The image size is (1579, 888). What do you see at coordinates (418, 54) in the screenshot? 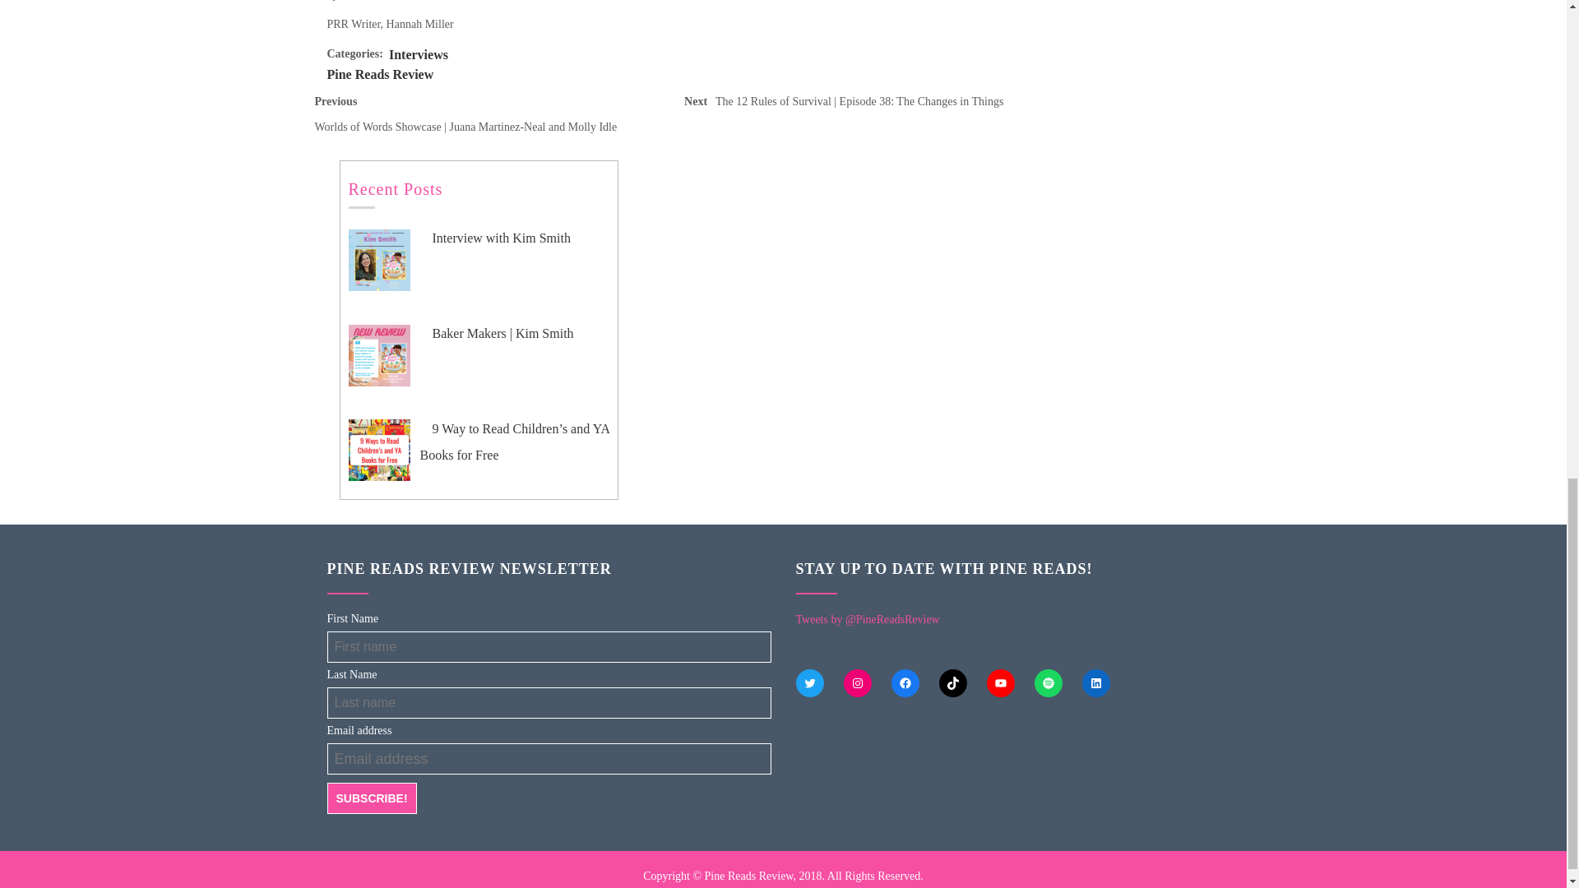
I see `Interviews` at bounding box center [418, 54].